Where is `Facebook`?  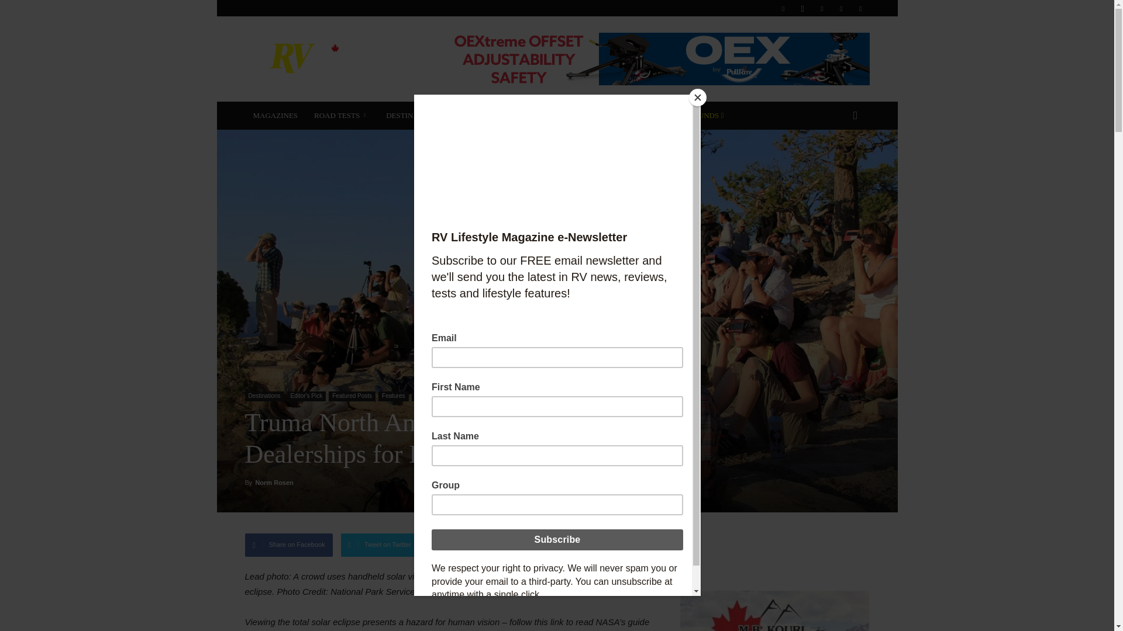 Facebook is located at coordinates (783, 8).